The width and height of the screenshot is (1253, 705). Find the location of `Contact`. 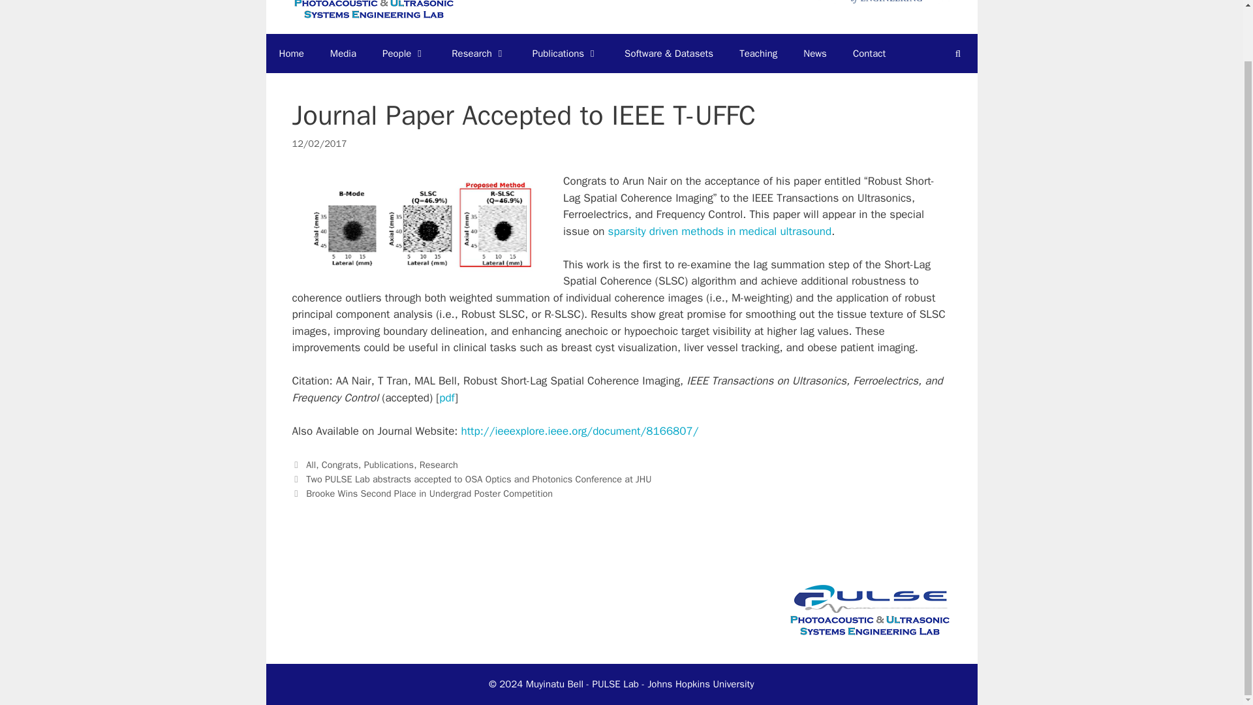

Contact is located at coordinates (869, 54).